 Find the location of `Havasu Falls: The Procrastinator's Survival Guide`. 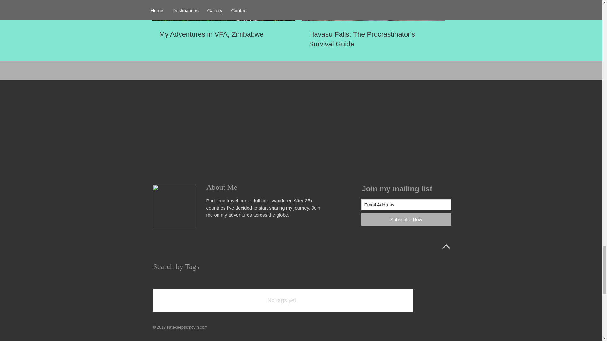

Havasu Falls: The Procrastinator's Survival Guide is located at coordinates (373, 39).